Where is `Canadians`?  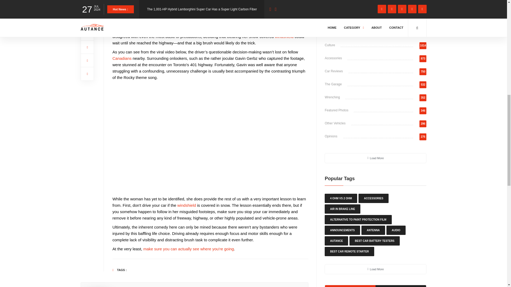 Canadians is located at coordinates (122, 58).